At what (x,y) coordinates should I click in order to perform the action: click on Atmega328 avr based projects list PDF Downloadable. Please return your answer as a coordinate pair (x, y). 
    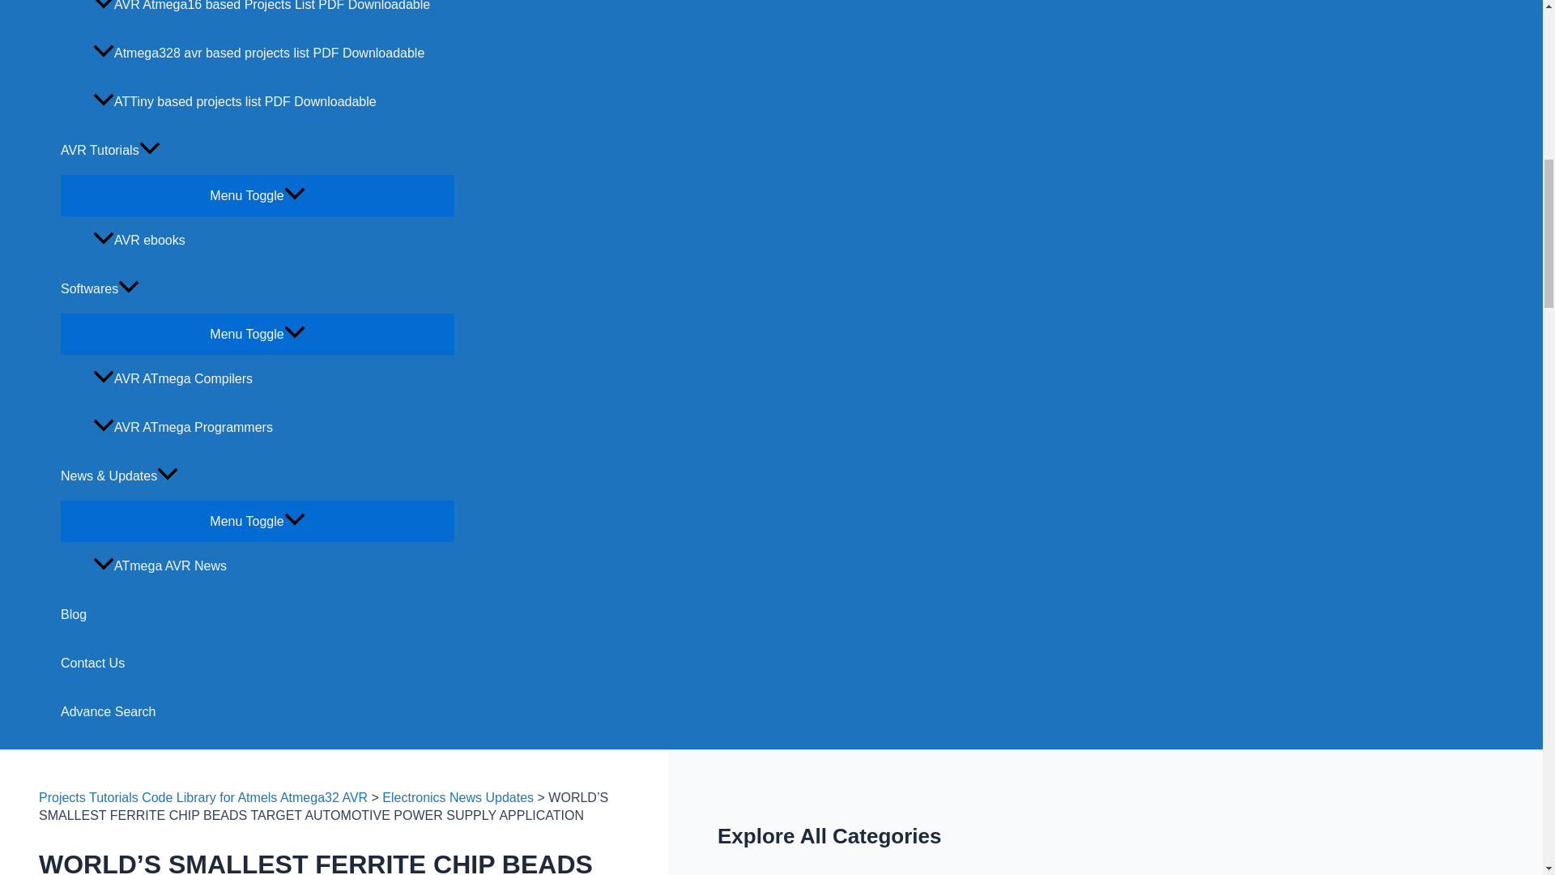
    Looking at the image, I should click on (274, 53).